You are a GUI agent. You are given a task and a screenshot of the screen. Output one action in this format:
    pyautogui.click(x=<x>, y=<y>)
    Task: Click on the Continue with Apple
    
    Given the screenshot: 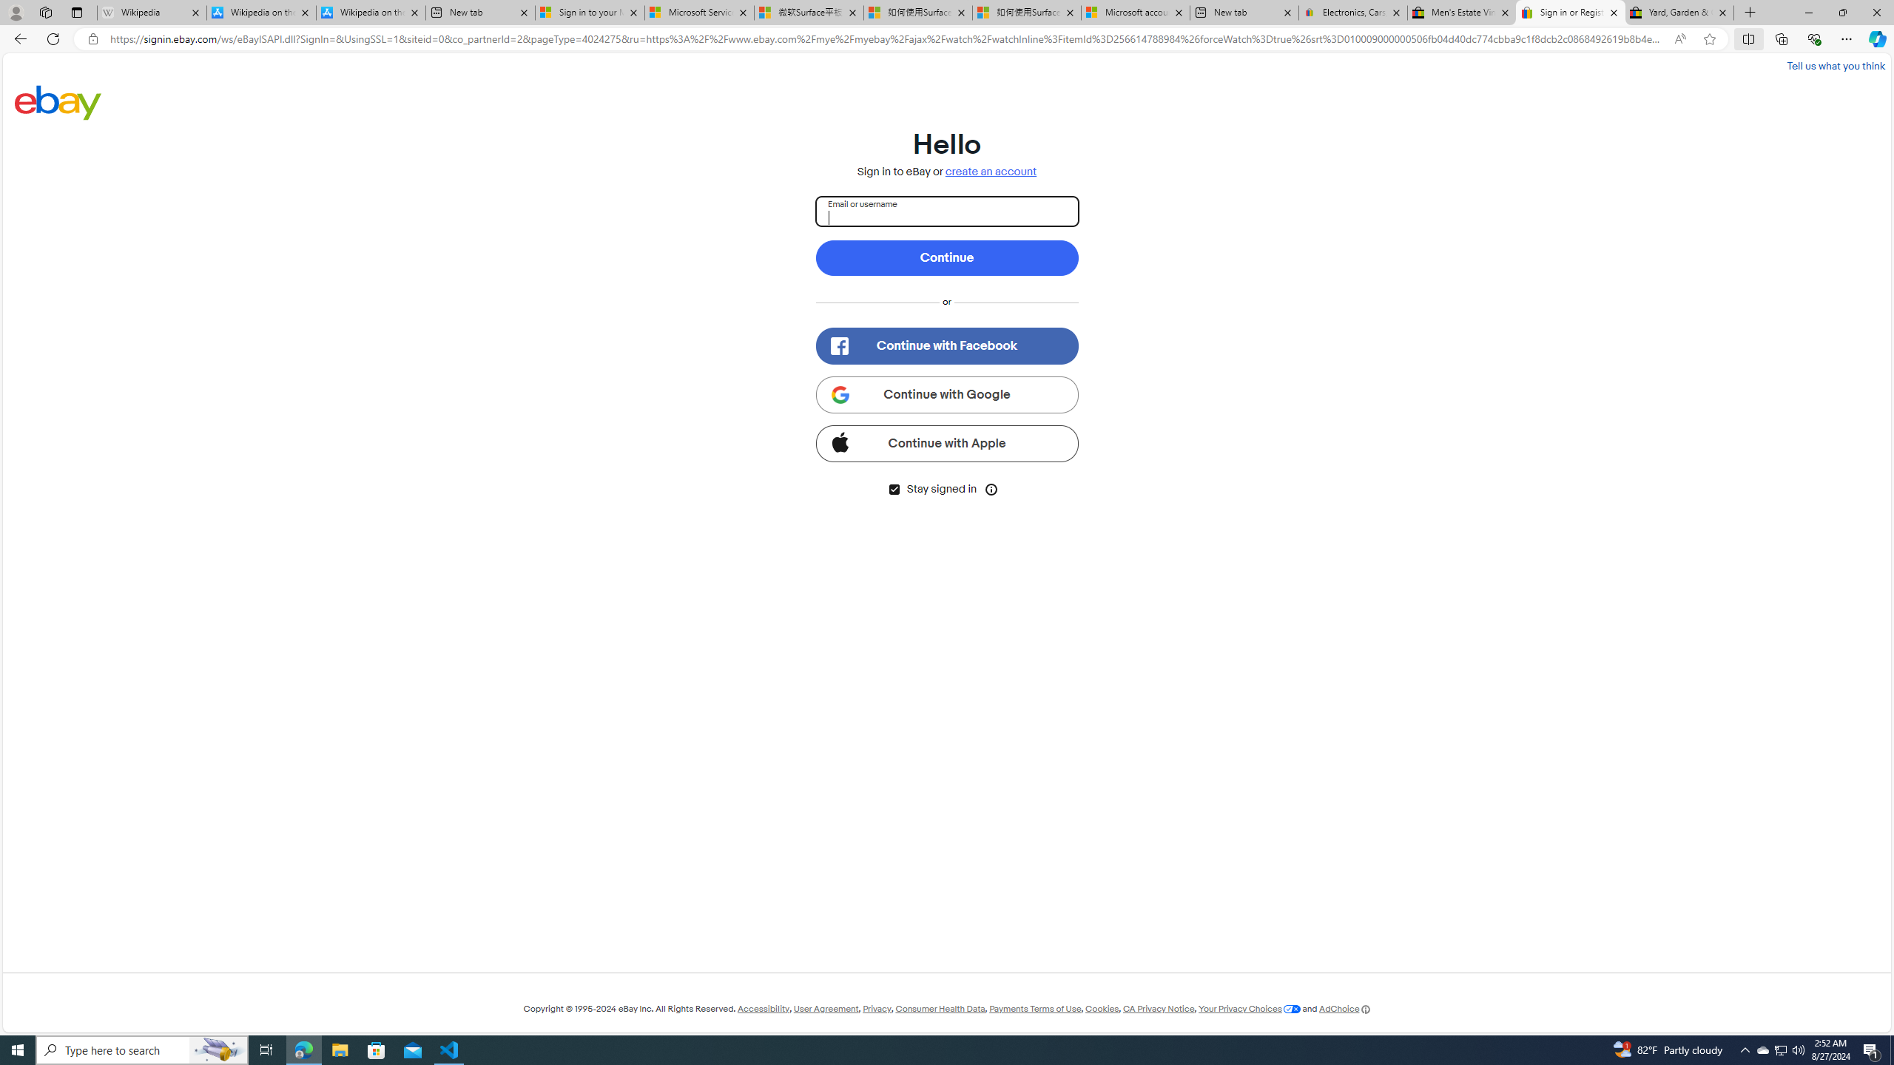 What is the action you would take?
    pyautogui.click(x=947, y=443)
    